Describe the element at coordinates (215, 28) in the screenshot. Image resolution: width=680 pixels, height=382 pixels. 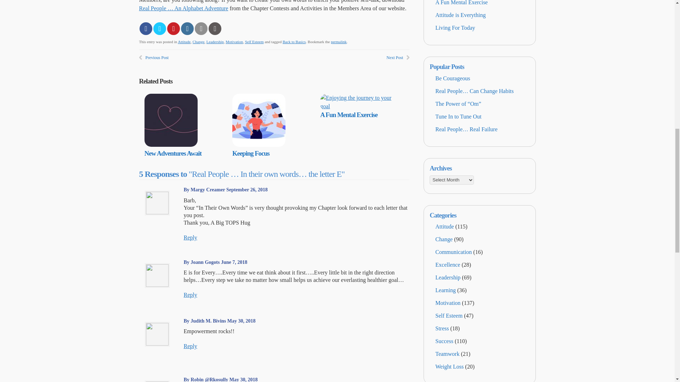
I see `Print` at that location.